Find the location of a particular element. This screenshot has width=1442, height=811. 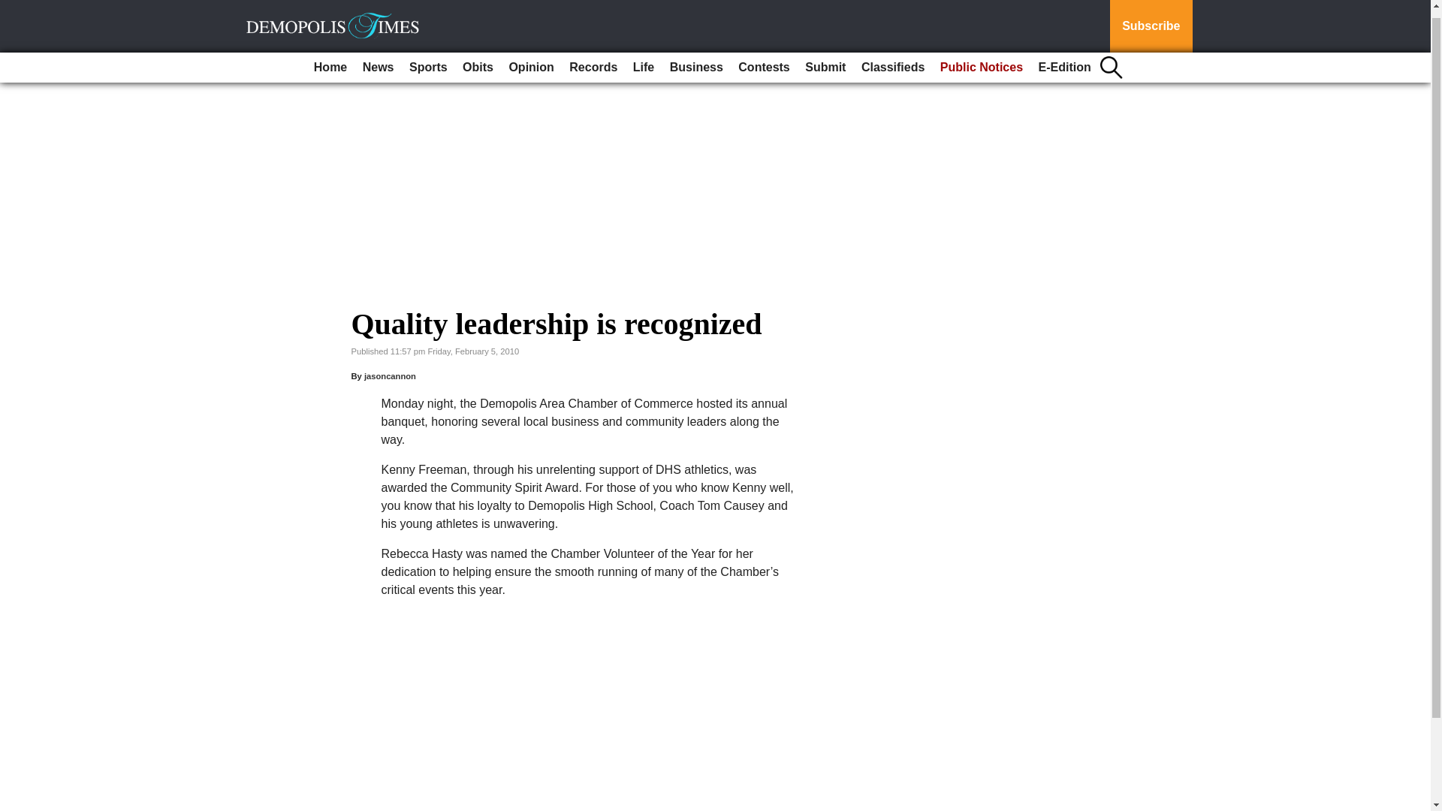

Go is located at coordinates (14, 5).